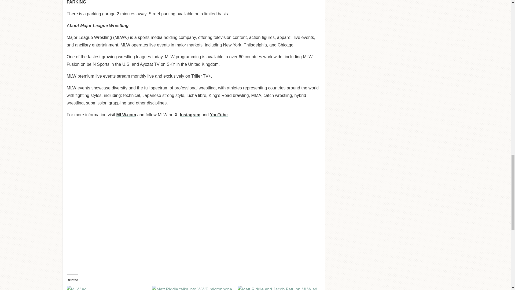 This screenshot has width=515, height=290. Describe the element at coordinates (190, 115) in the screenshot. I see `Instagram` at that location.